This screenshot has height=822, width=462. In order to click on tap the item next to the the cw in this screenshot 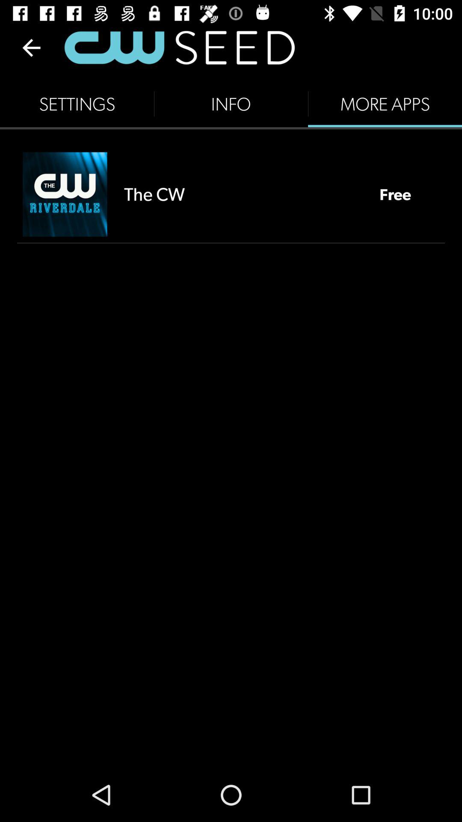, I will do `click(395, 194)`.